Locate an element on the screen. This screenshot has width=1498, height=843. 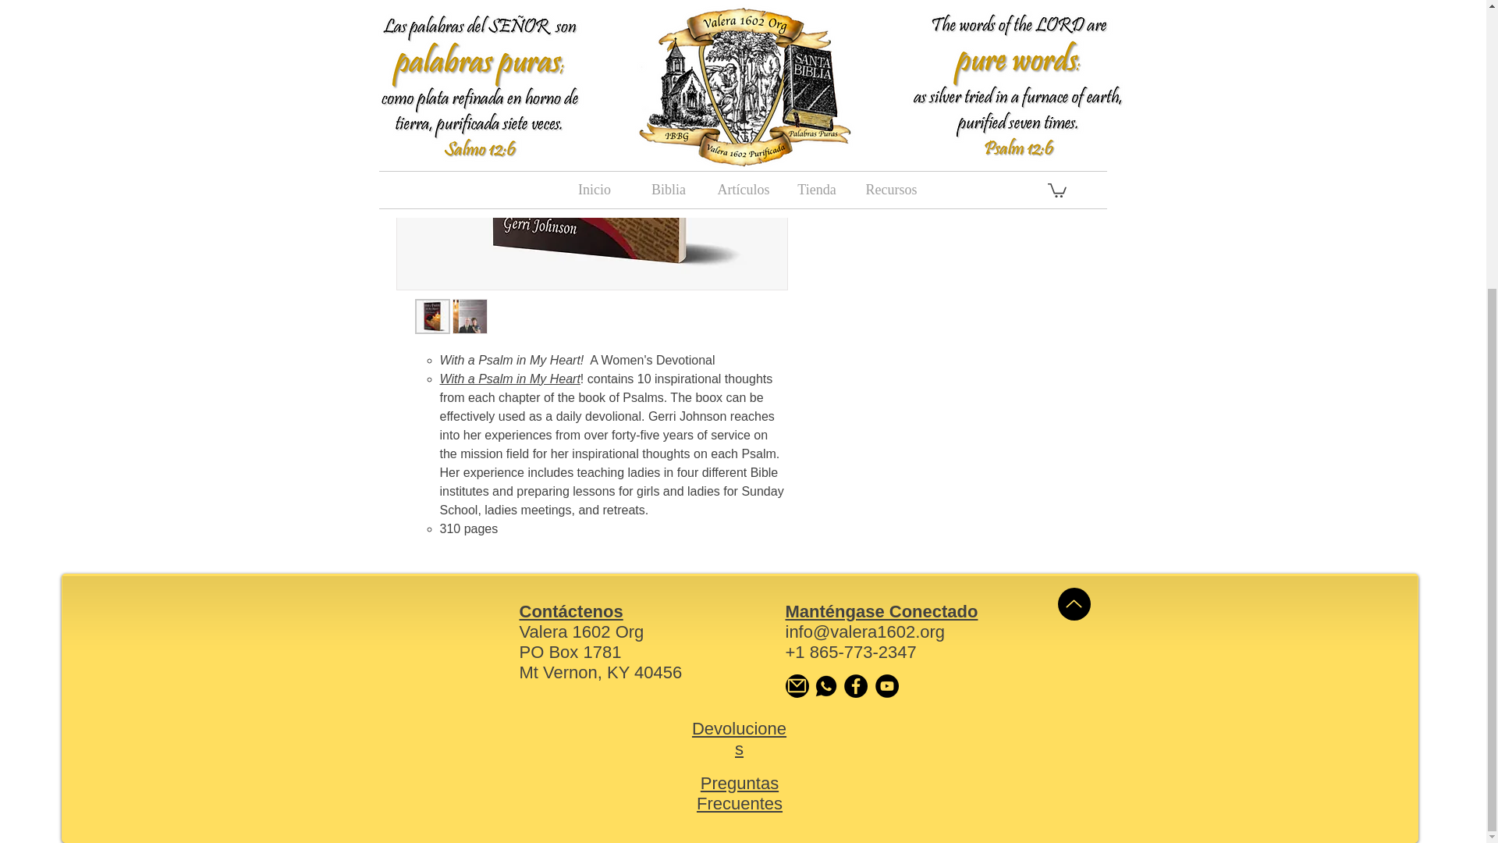
Devoluciones is located at coordinates (740, 738).